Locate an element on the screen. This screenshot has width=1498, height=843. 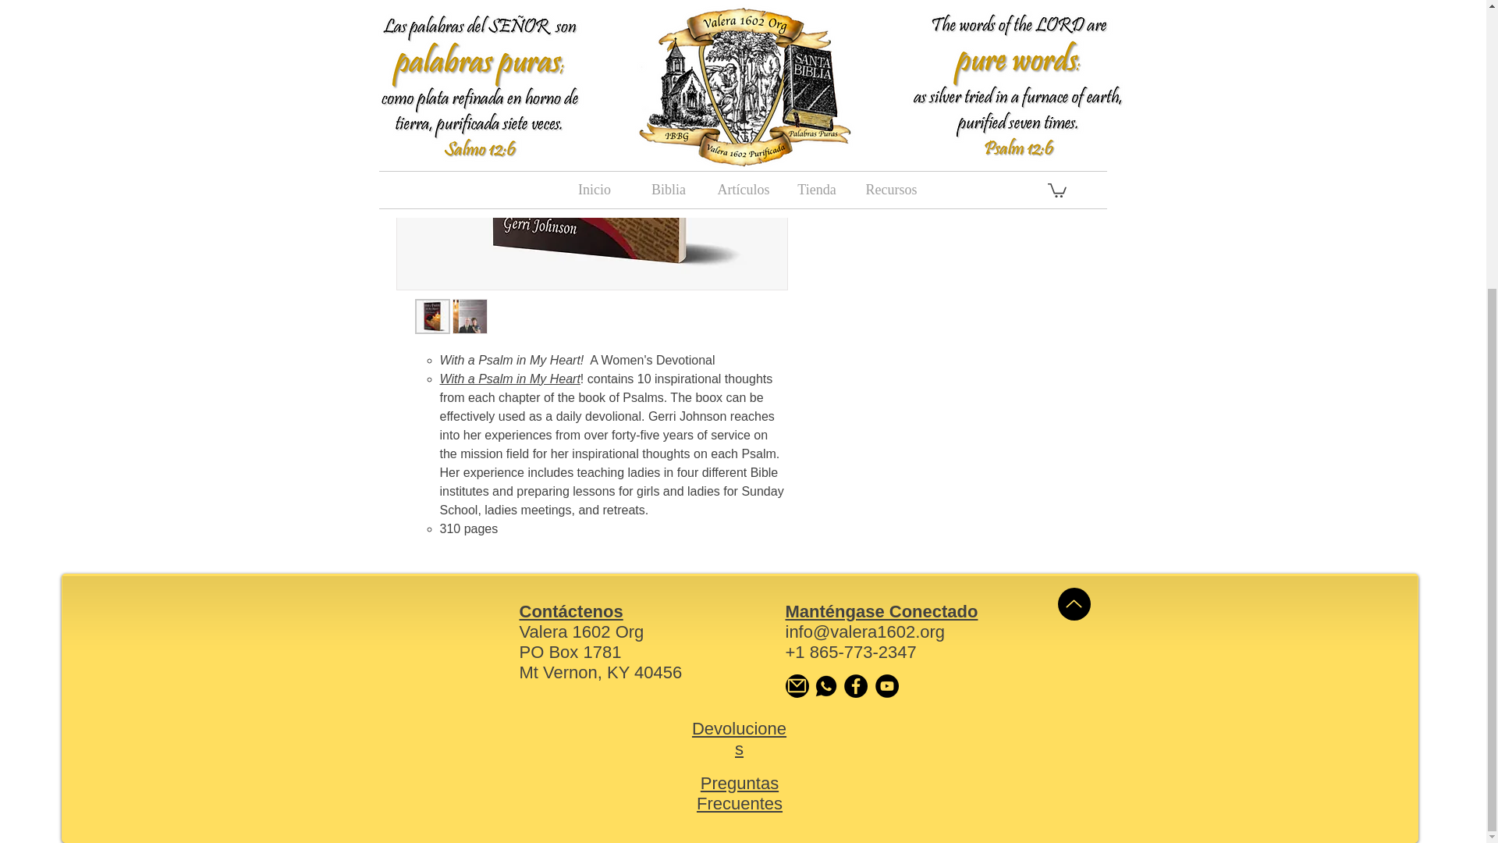
Devoluciones is located at coordinates (740, 738).